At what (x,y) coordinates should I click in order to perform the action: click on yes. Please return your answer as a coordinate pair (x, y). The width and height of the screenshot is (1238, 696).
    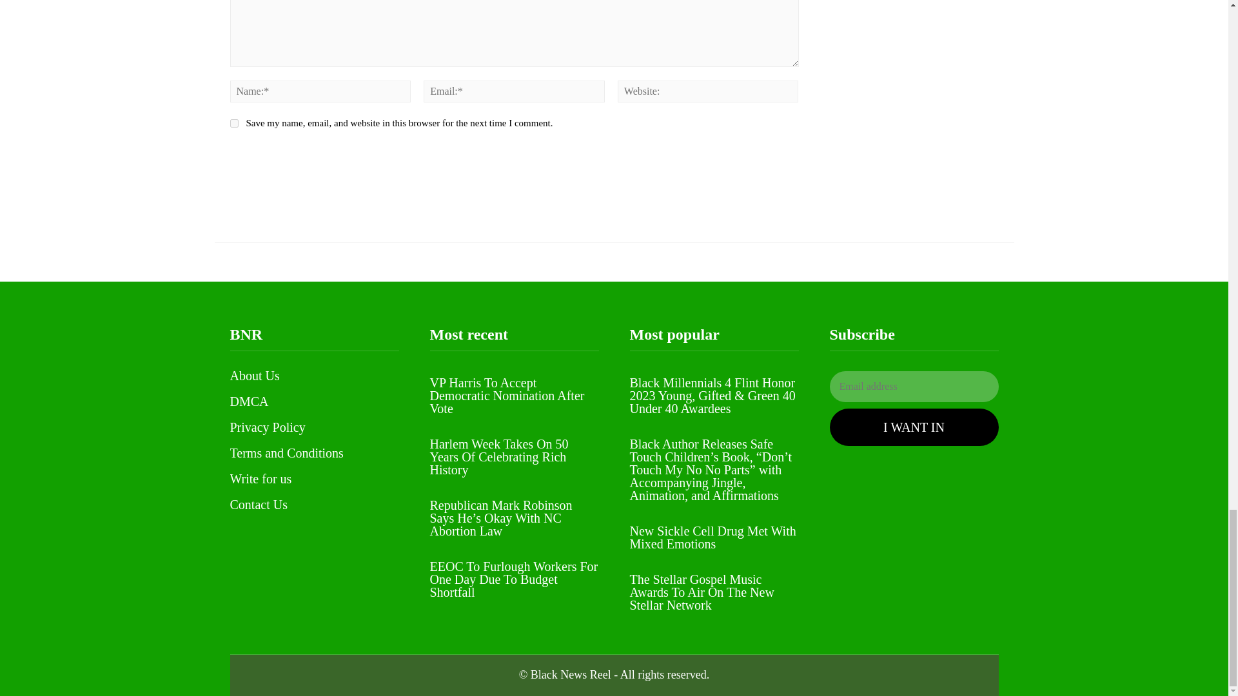
    Looking at the image, I should click on (233, 122).